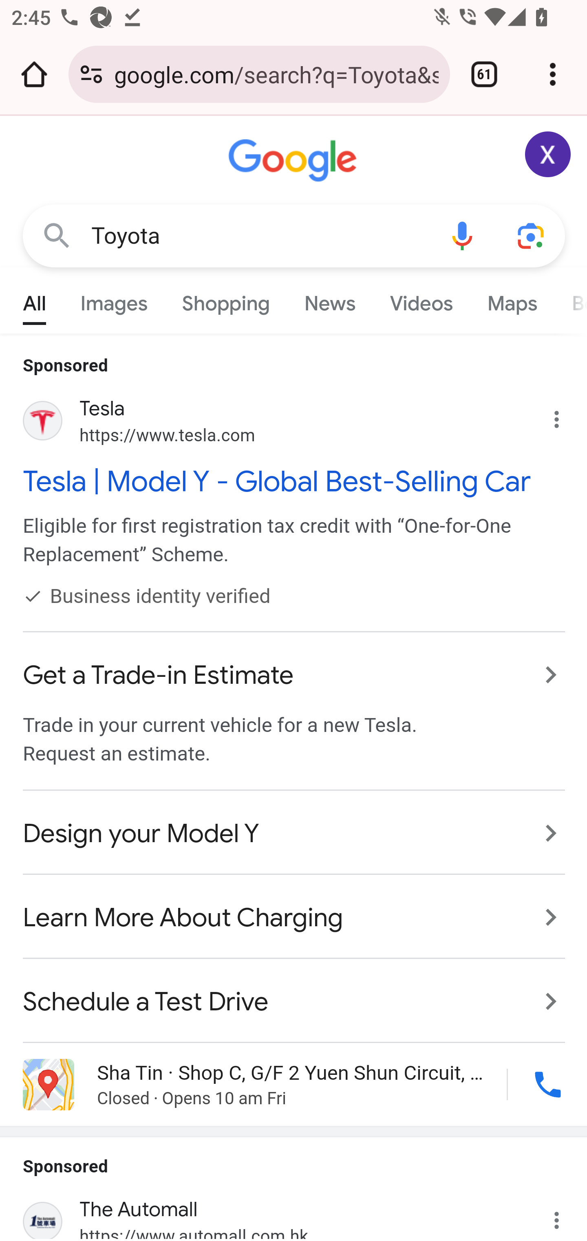  What do you see at coordinates (532, 235) in the screenshot?
I see `Search using your camera or photos` at bounding box center [532, 235].